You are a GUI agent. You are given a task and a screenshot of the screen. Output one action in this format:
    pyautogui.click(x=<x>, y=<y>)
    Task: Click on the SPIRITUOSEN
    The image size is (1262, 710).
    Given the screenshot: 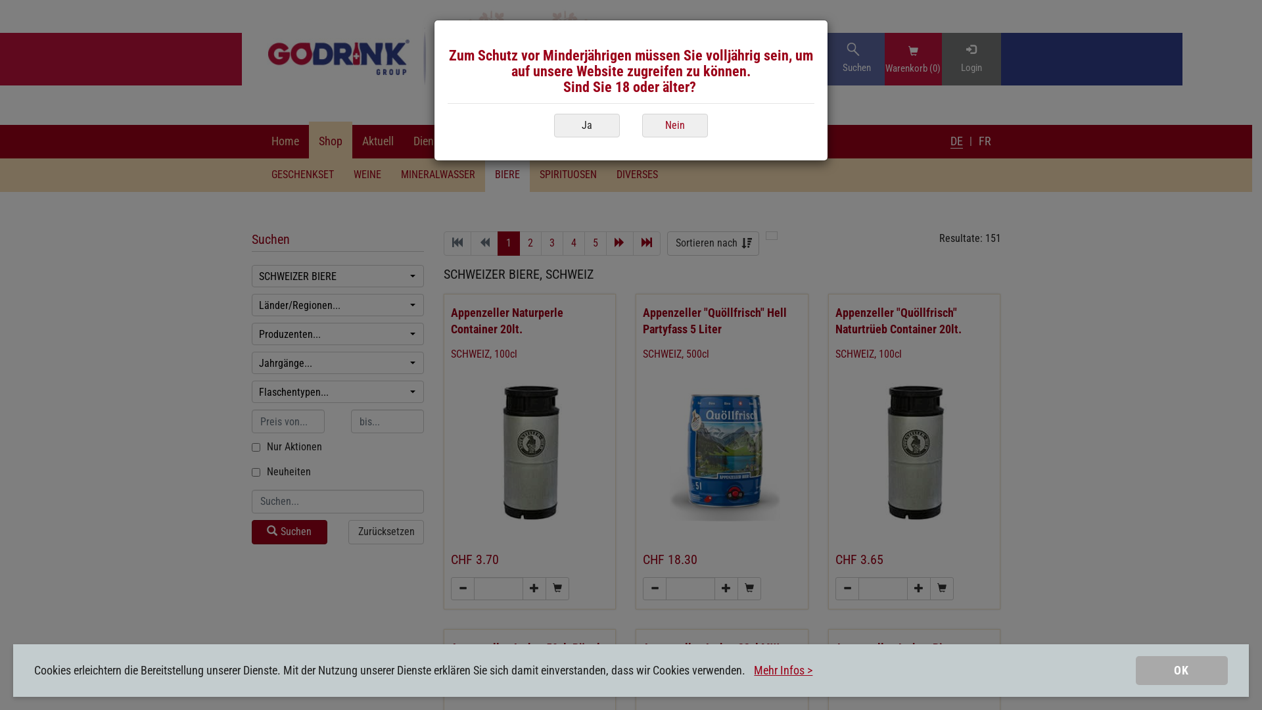 What is the action you would take?
    pyautogui.click(x=568, y=175)
    